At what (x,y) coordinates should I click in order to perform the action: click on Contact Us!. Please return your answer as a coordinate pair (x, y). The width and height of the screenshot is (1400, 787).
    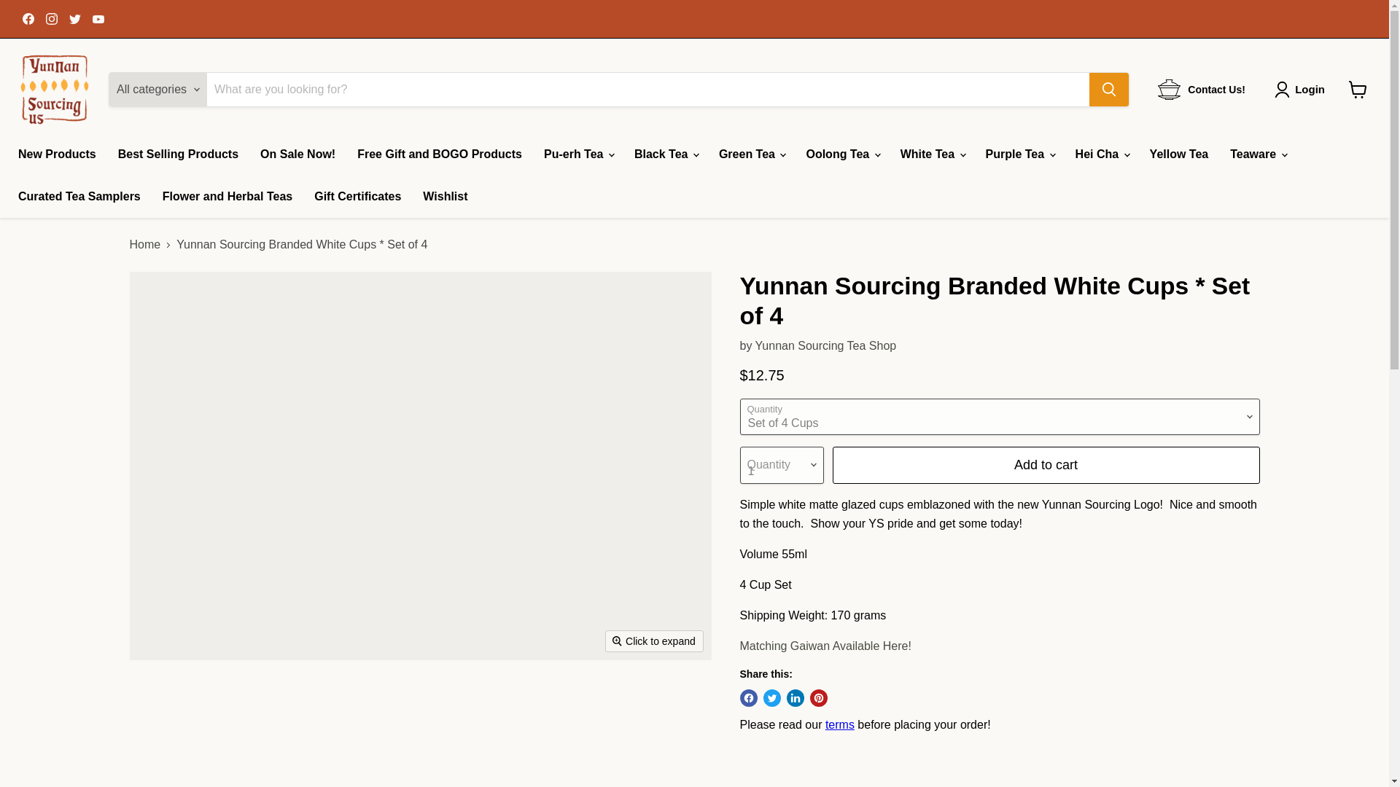
    Looking at the image, I should click on (1202, 90).